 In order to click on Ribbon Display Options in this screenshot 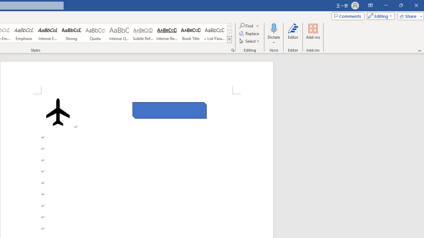, I will do `click(370, 5)`.